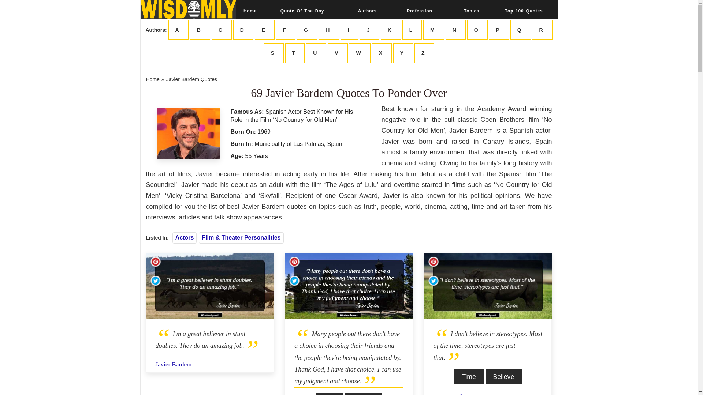 This screenshot has width=703, height=395. Describe the element at coordinates (185, 237) in the screenshot. I see `Actors` at that location.